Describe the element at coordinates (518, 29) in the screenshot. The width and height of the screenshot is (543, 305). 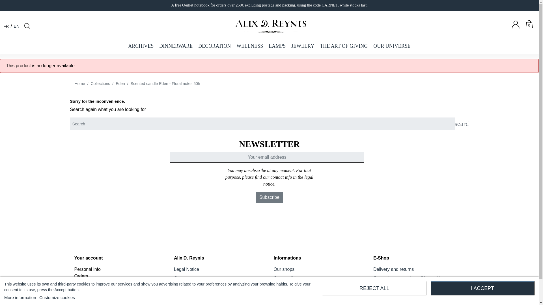
I see `Log in to your customer account` at that location.